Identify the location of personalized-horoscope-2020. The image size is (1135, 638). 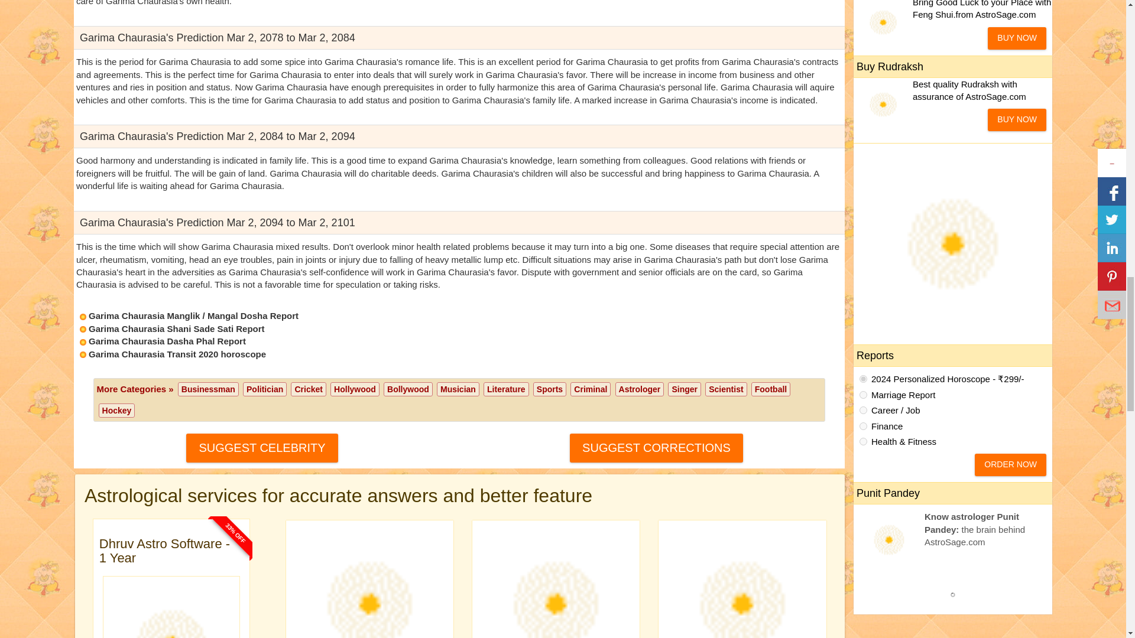
(863, 379).